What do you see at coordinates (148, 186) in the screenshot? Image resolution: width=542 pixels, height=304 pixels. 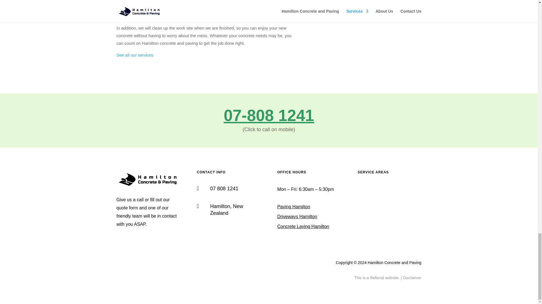 I see `Hamilton-Concrete-and-Paving-Logo-Long-1` at bounding box center [148, 186].